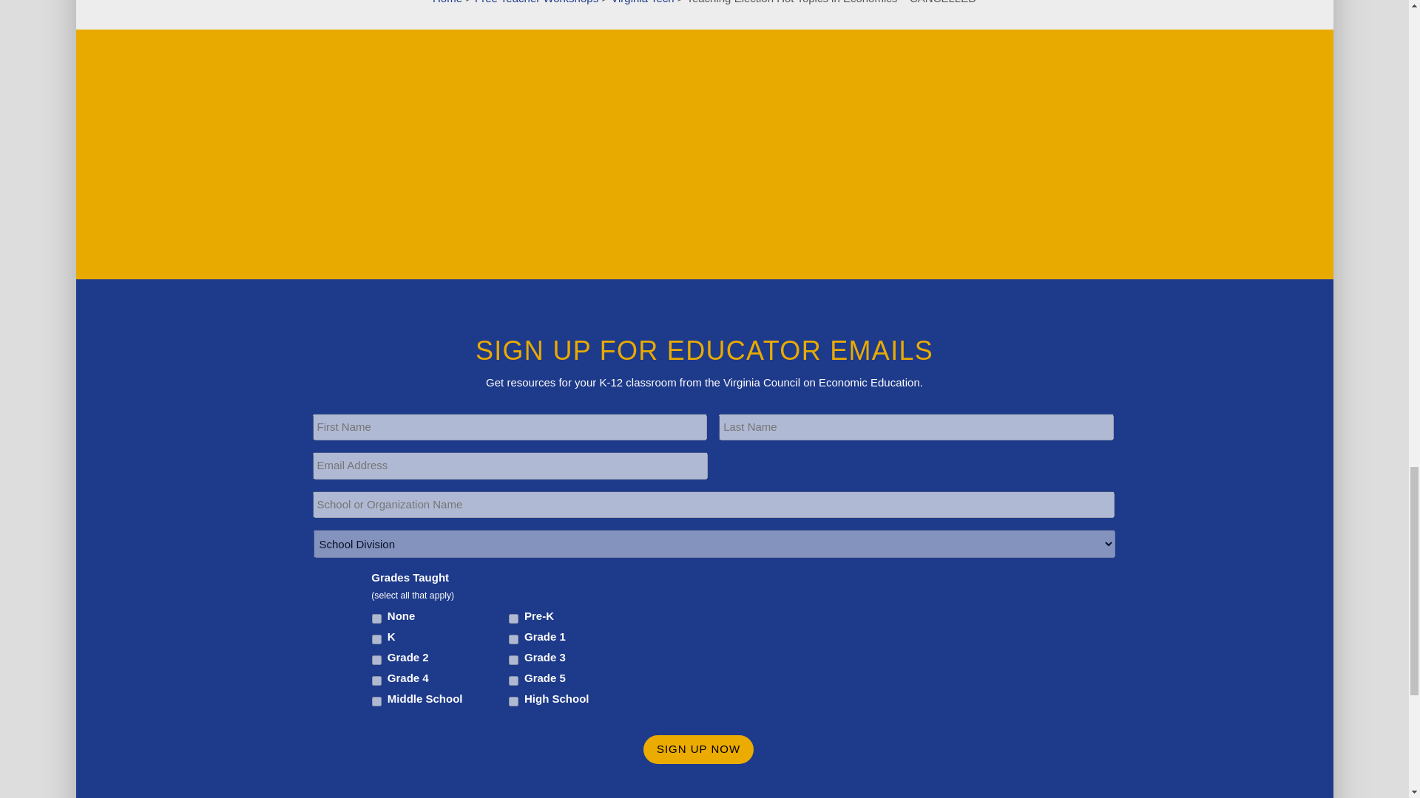 Image resolution: width=1420 pixels, height=798 pixels. What do you see at coordinates (513, 638) in the screenshot?
I see `Grade 1` at bounding box center [513, 638].